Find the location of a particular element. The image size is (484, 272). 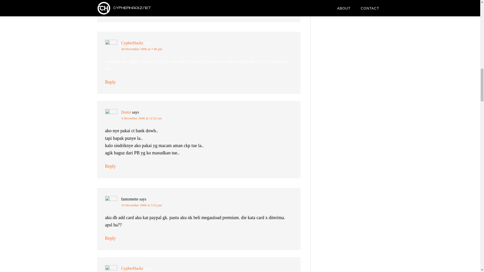

CypherHackz is located at coordinates (132, 43).